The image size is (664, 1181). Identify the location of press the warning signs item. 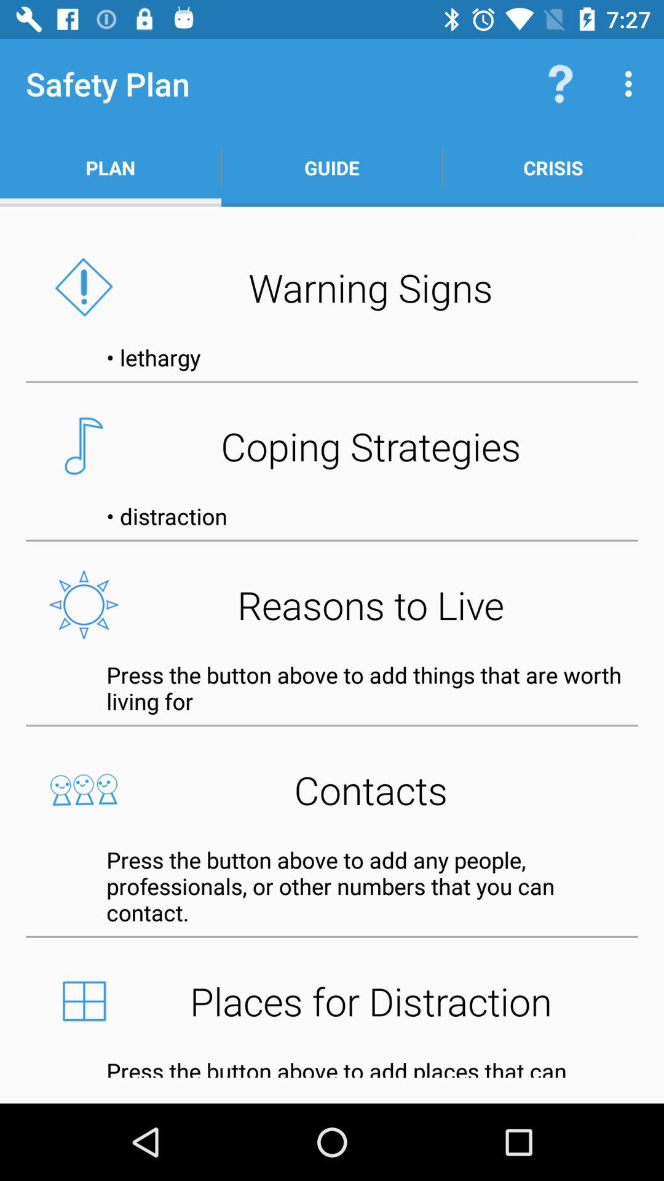
(332, 287).